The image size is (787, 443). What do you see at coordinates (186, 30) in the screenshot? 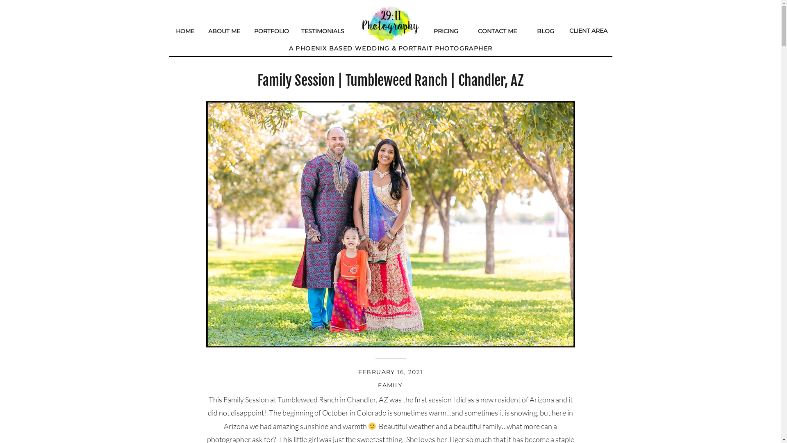
I see `HOME` at bounding box center [186, 30].